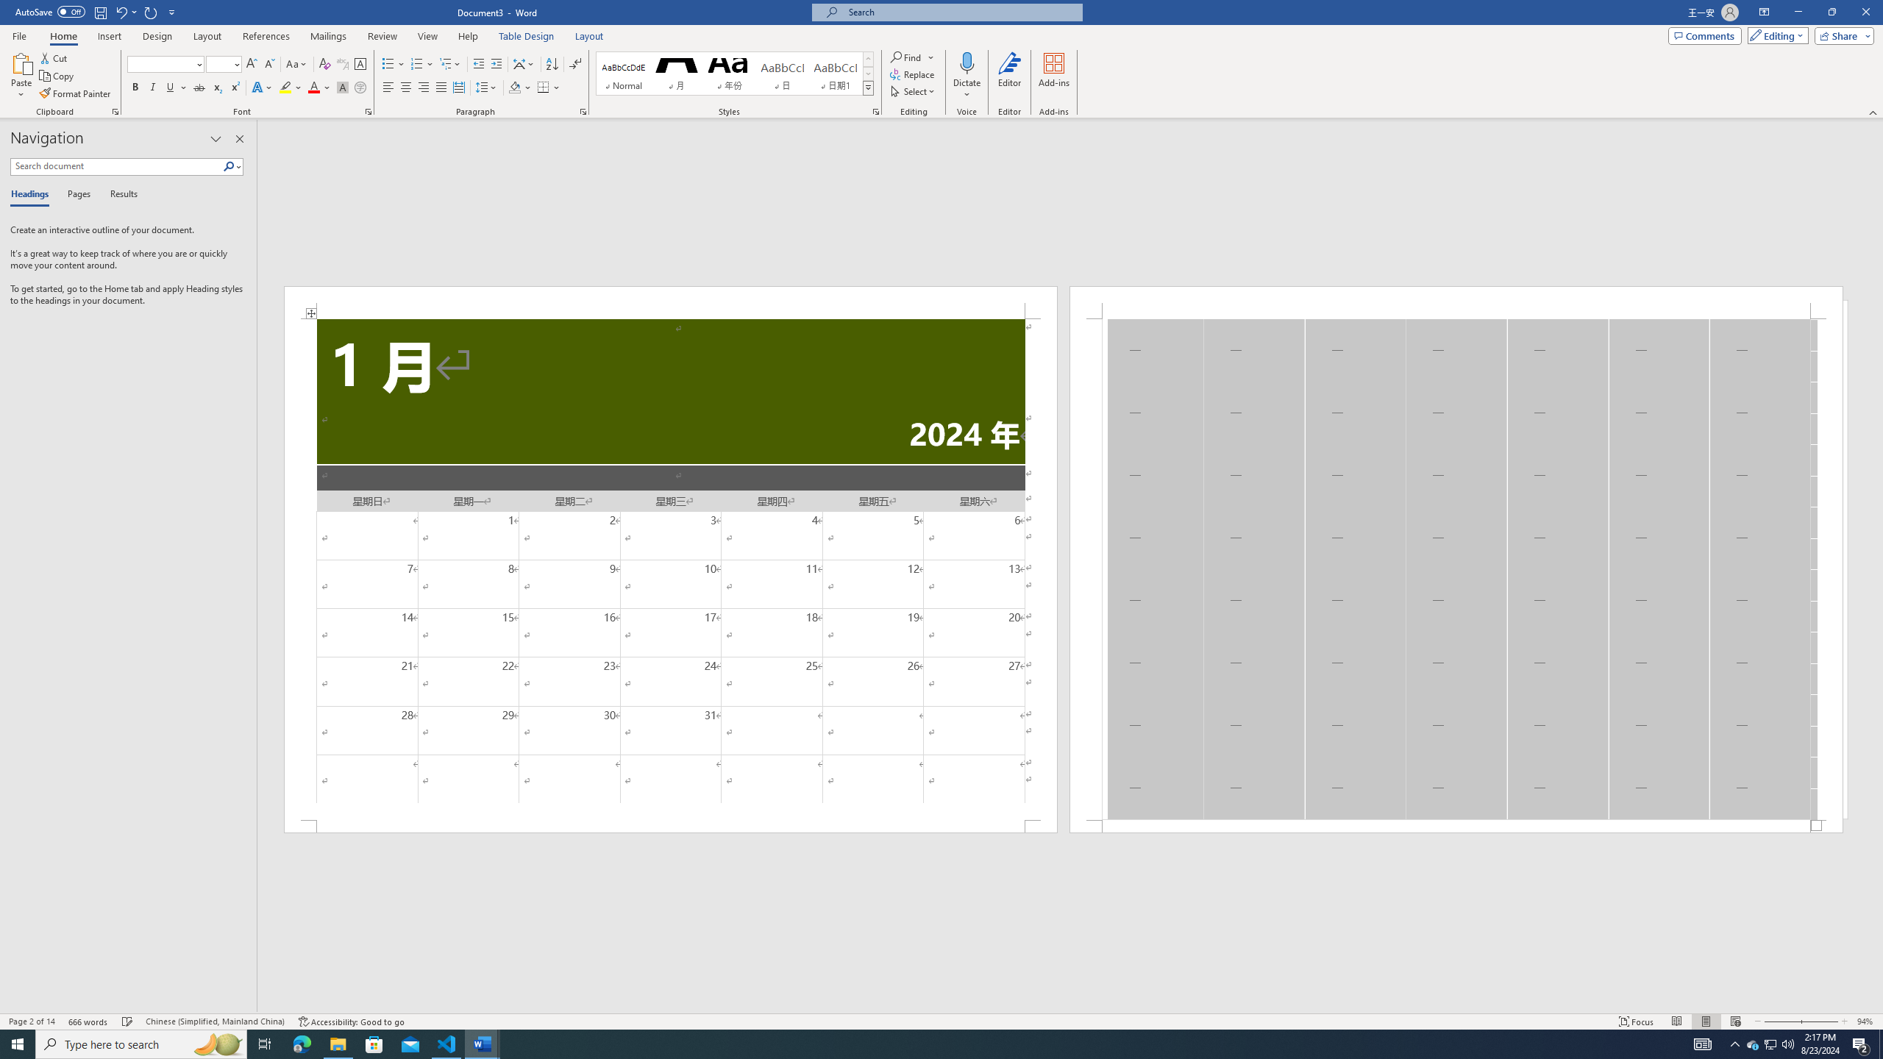 The height and width of the screenshot is (1059, 1883). I want to click on Page 1 content, so click(671, 569).